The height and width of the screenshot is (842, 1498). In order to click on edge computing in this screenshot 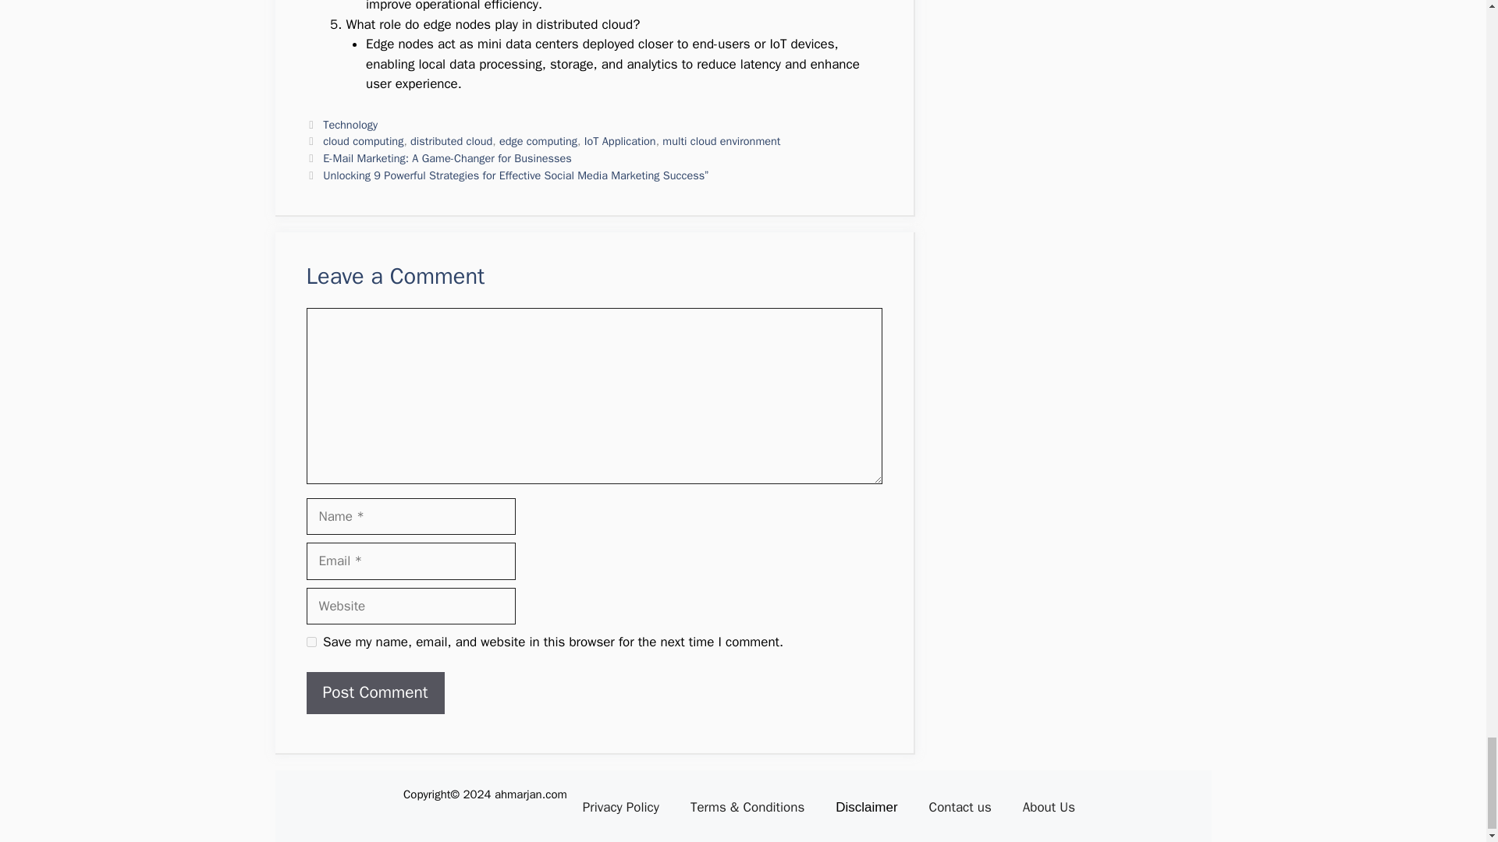, I will do `click(538, 140)`.